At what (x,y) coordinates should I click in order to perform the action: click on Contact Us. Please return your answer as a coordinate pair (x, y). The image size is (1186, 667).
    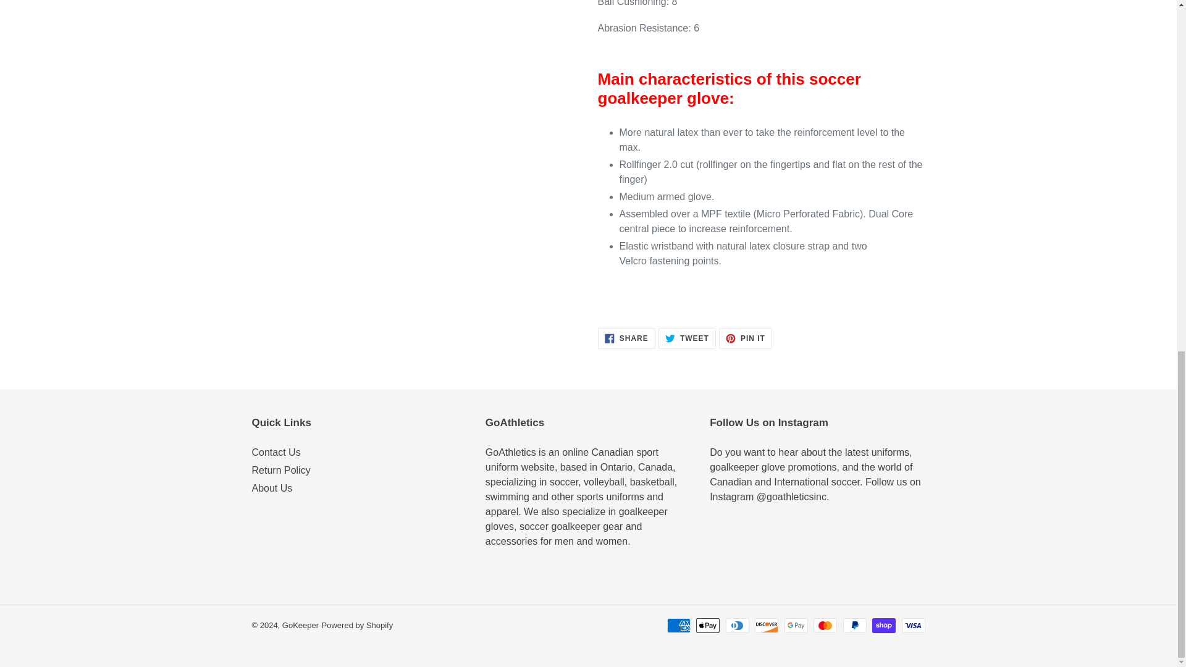
    Looking at the image, I should click on (281, 470).